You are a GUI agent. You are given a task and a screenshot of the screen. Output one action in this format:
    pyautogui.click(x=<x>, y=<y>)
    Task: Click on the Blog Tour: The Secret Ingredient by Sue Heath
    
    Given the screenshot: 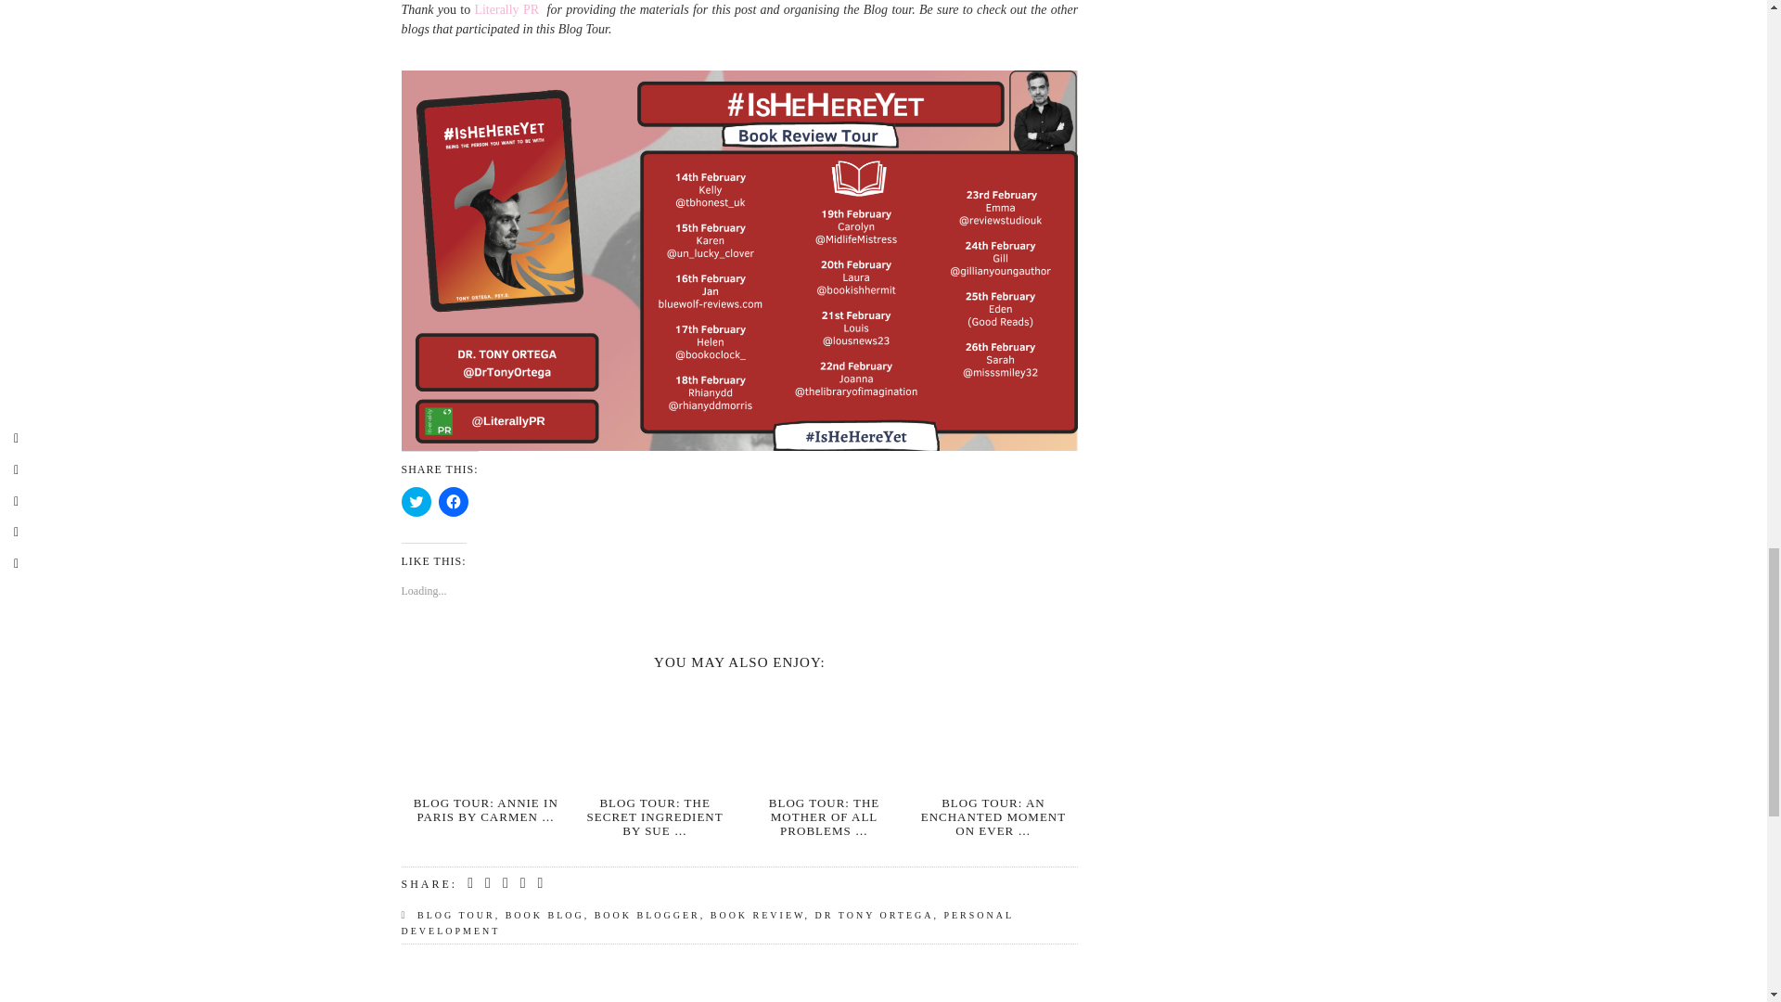 What is the action you would take?
    pyautogui.click(x=655, y=816)
    